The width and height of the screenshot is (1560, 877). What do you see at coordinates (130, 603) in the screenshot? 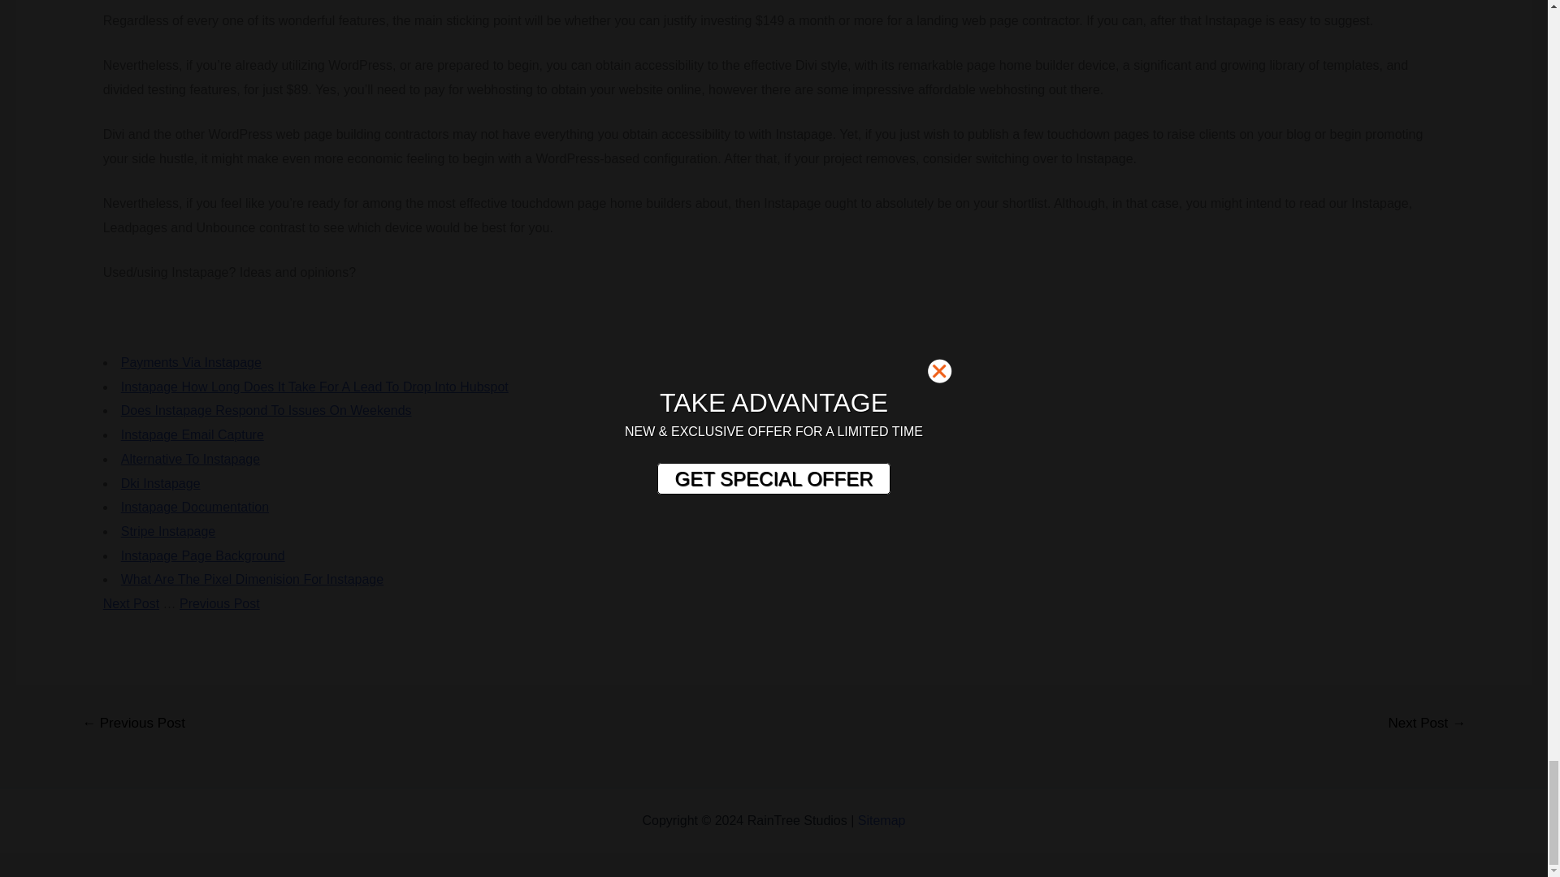
I see `Next Post` at bounding box center [130, 603].